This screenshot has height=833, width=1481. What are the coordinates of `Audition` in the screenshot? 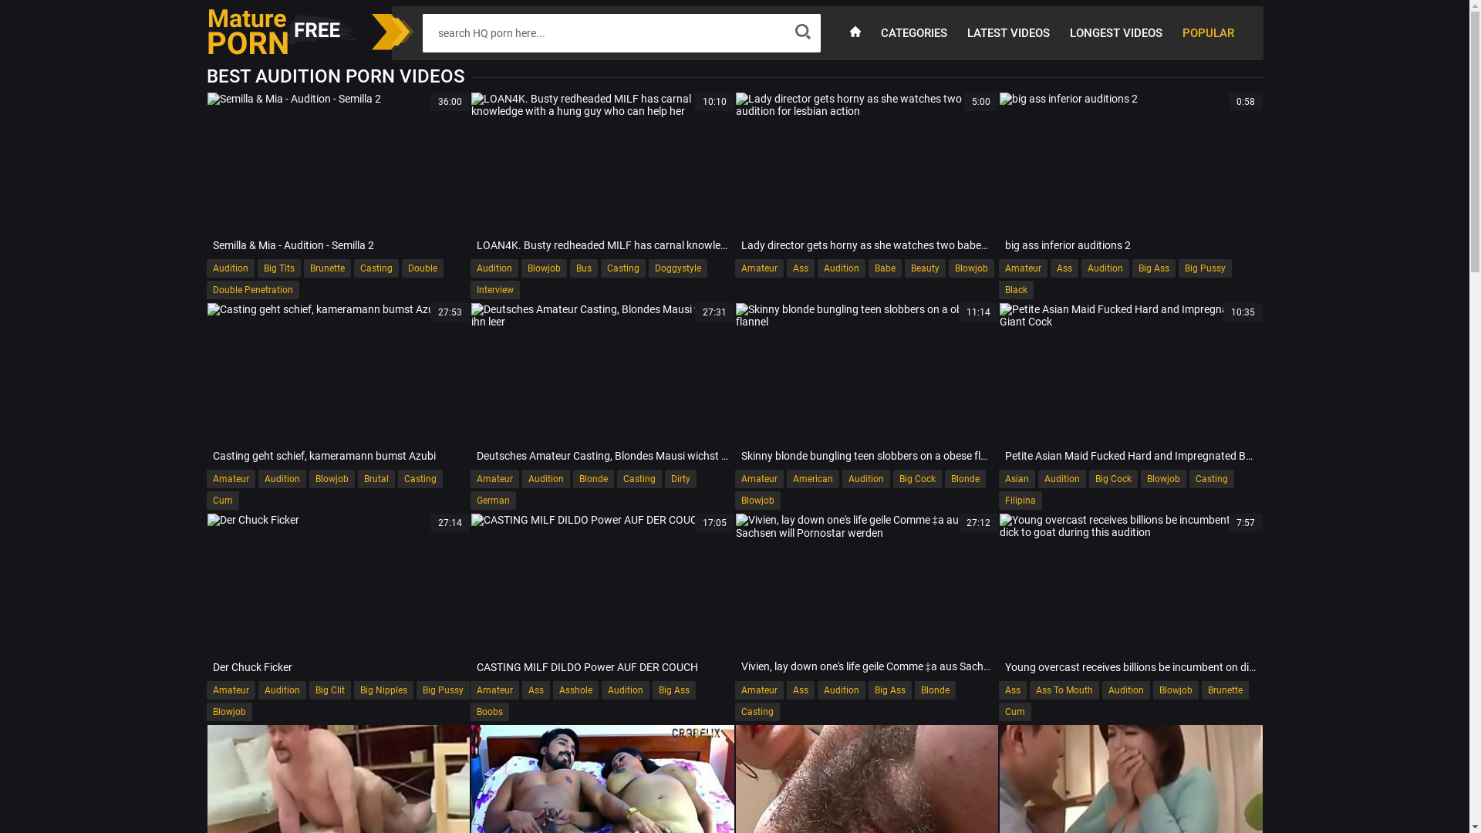 It's located at (1105, 268).